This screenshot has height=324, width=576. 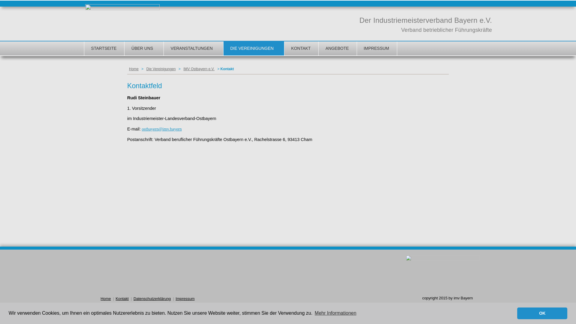 What do you see at coordinates (337, 49) in the screenshot?
I see `ANGEBOTE` at bounding box center [337, 49].